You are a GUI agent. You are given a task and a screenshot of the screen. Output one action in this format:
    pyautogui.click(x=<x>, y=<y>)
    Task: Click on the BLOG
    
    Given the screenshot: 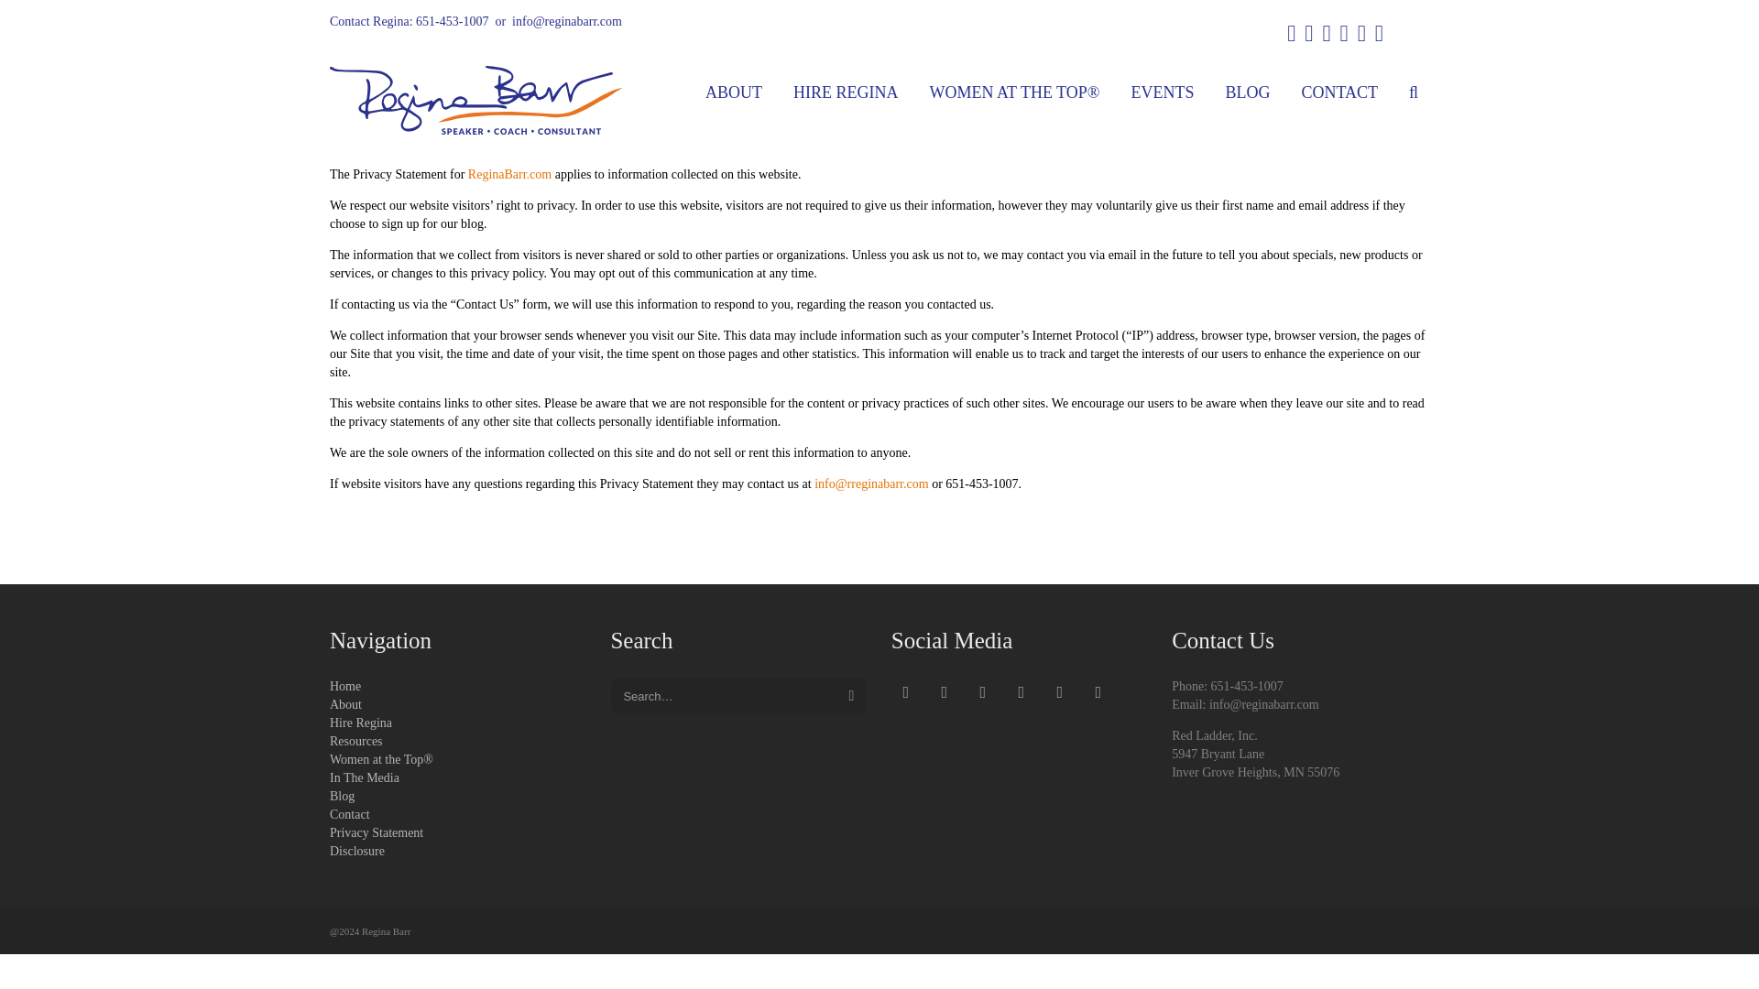 What is the action you would take?
    pyautogui.click(x=1246, y=92)
    